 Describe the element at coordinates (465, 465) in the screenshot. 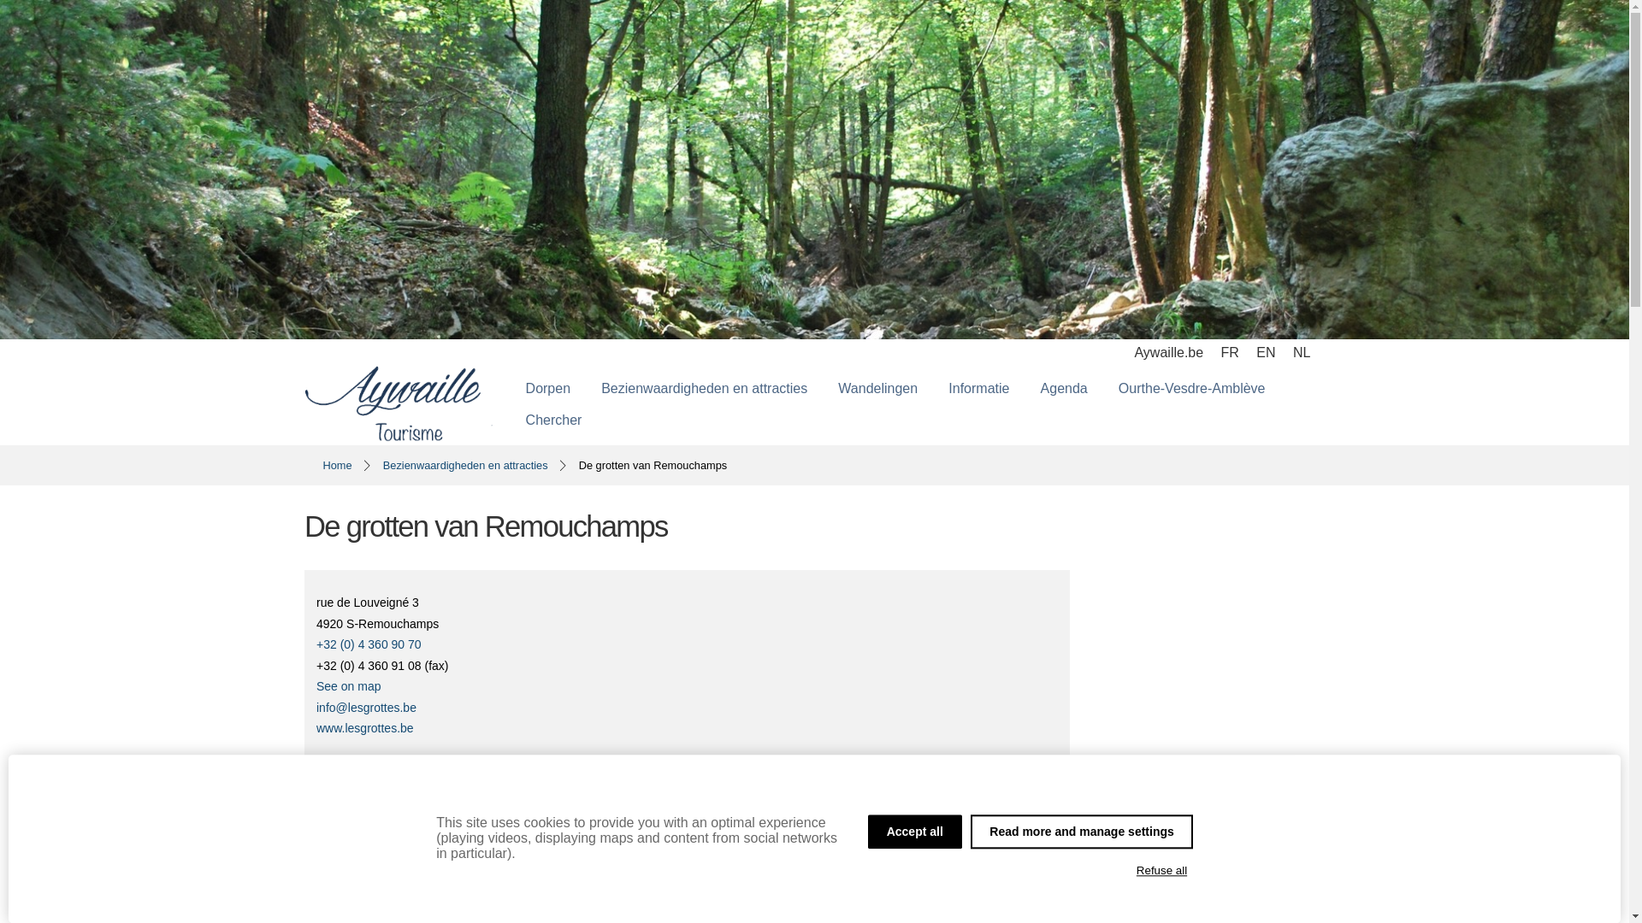

I see `Bezienwaardigheden en attracties` at that location.